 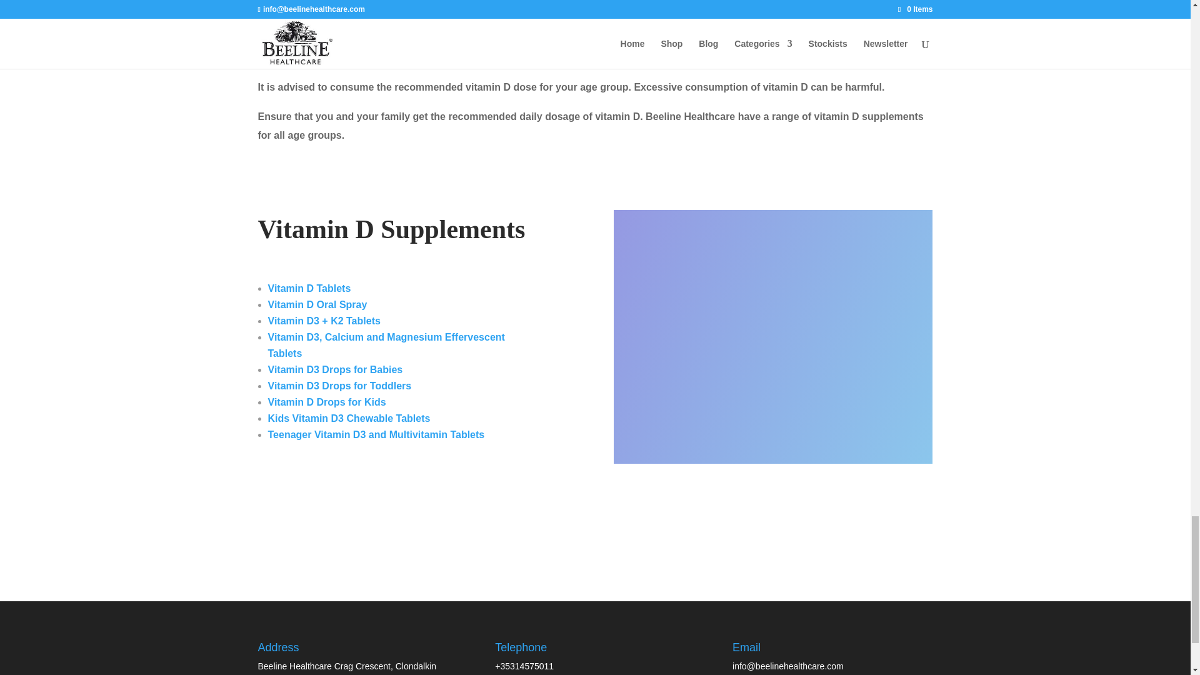 I want to click on Vitamin D3, Calcium and Magnesium Effervescent Tablets, so click(x=386, y=345).